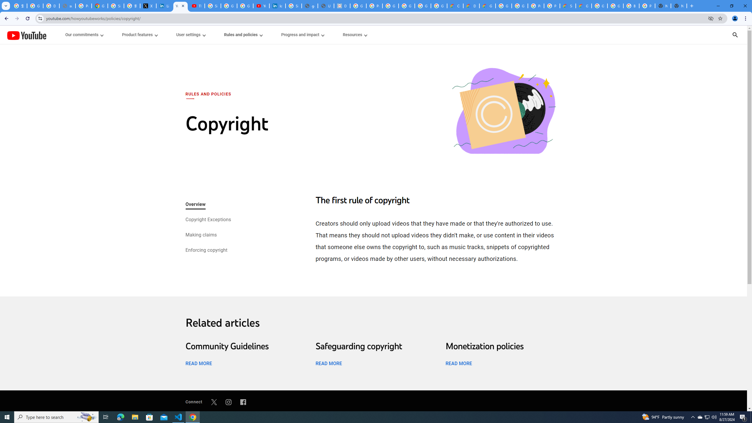 This screenshot has width=752, height=423. Describe the element at coordinates (720, 18) in the screenshot. I see `Bookmark this tab` at that location.